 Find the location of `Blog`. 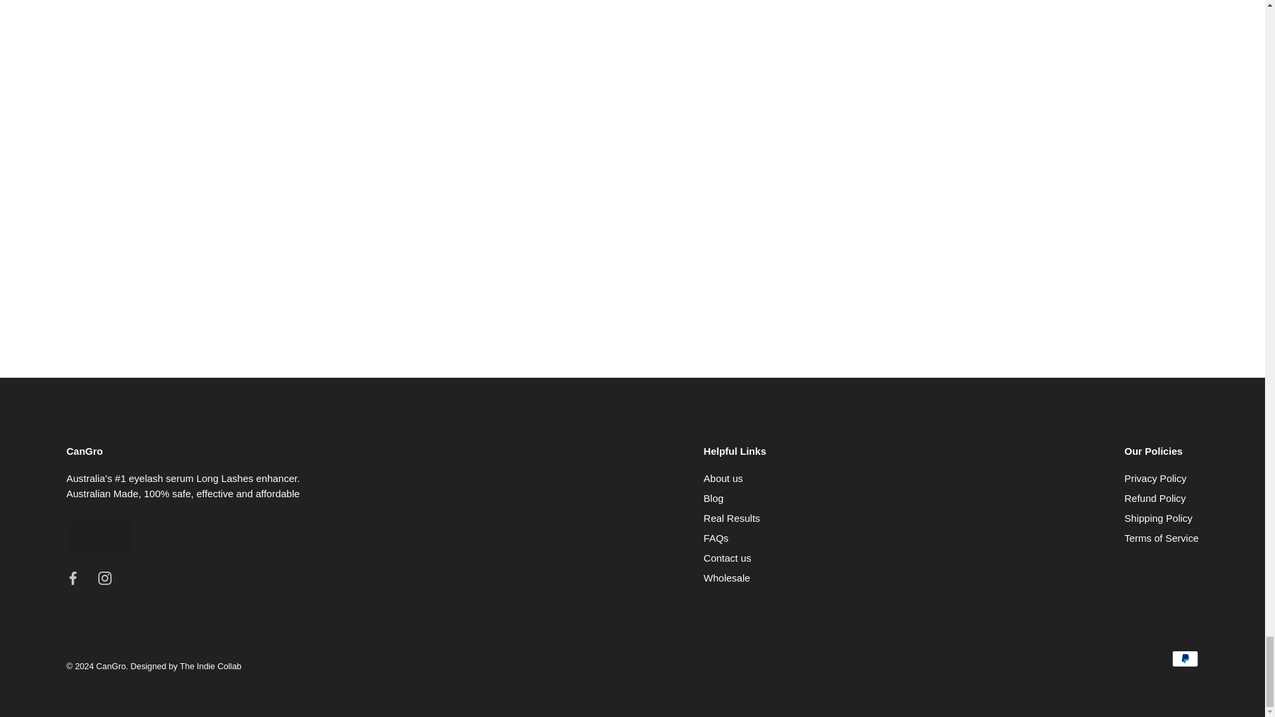

Blog is located at coordinates (713, 498).